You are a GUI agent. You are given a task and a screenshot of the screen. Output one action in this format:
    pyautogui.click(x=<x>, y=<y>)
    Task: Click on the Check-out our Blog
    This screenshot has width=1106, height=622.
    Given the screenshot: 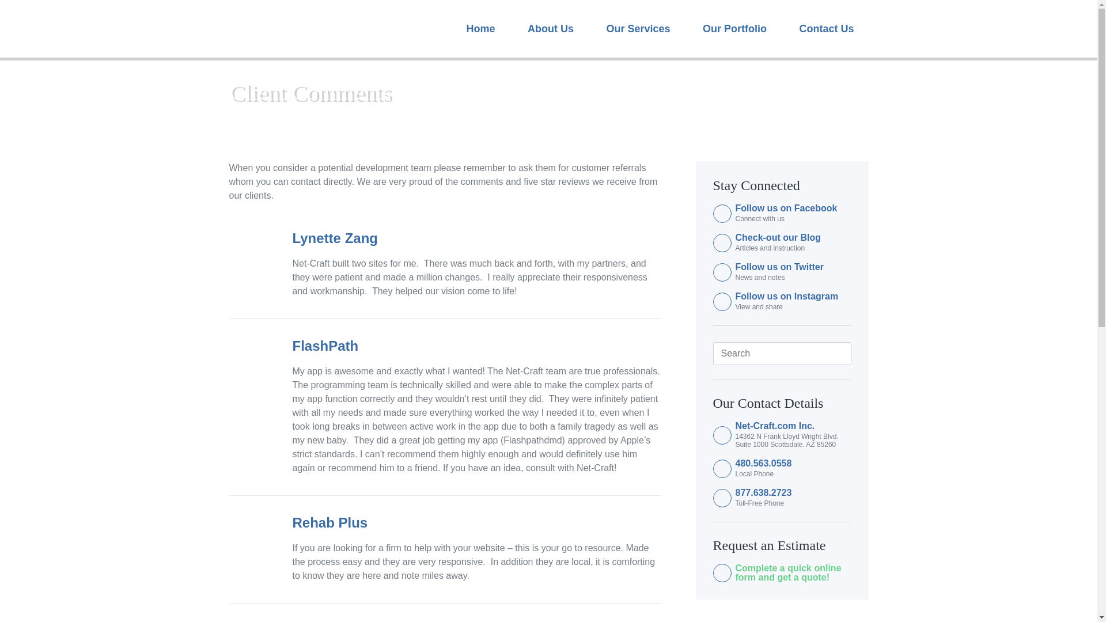 What is the action you would take?
    pyautogui.click(x=793, y=238)
    